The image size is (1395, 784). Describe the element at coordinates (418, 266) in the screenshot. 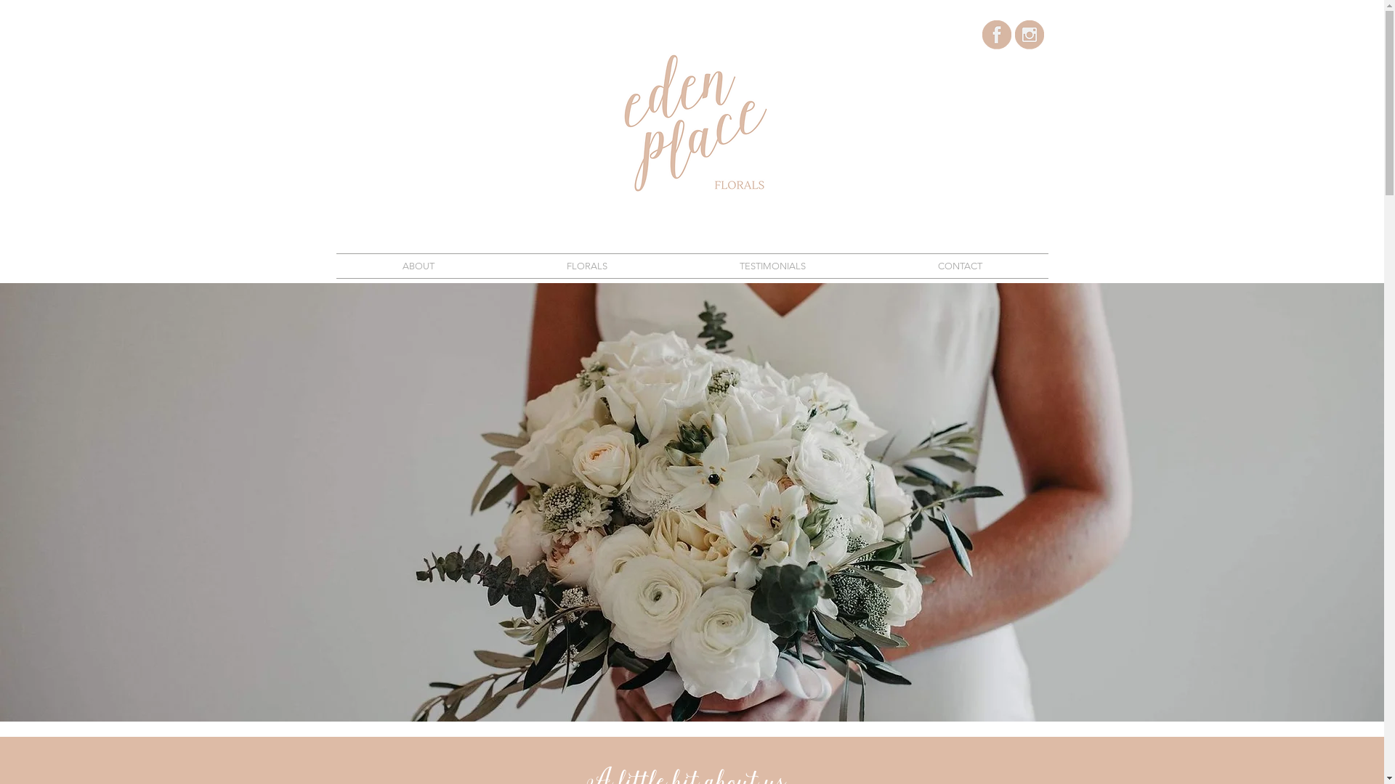

I see `ABOUT` at that location.